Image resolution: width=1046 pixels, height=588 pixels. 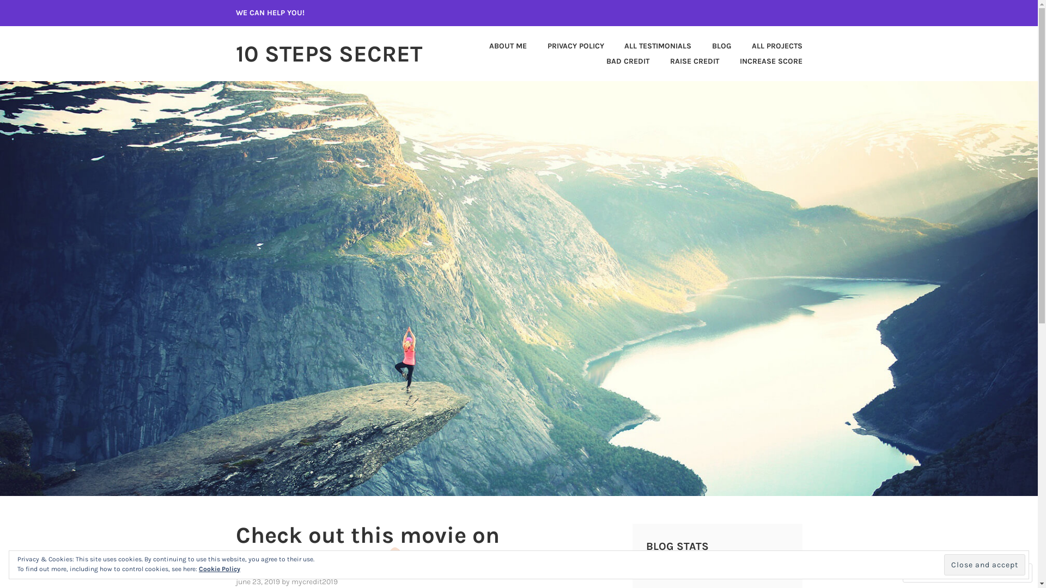 What do you see at coordinates (499, 46) in the screenshot?
I see `ABOUT ME` at bounding box center [499, 46].